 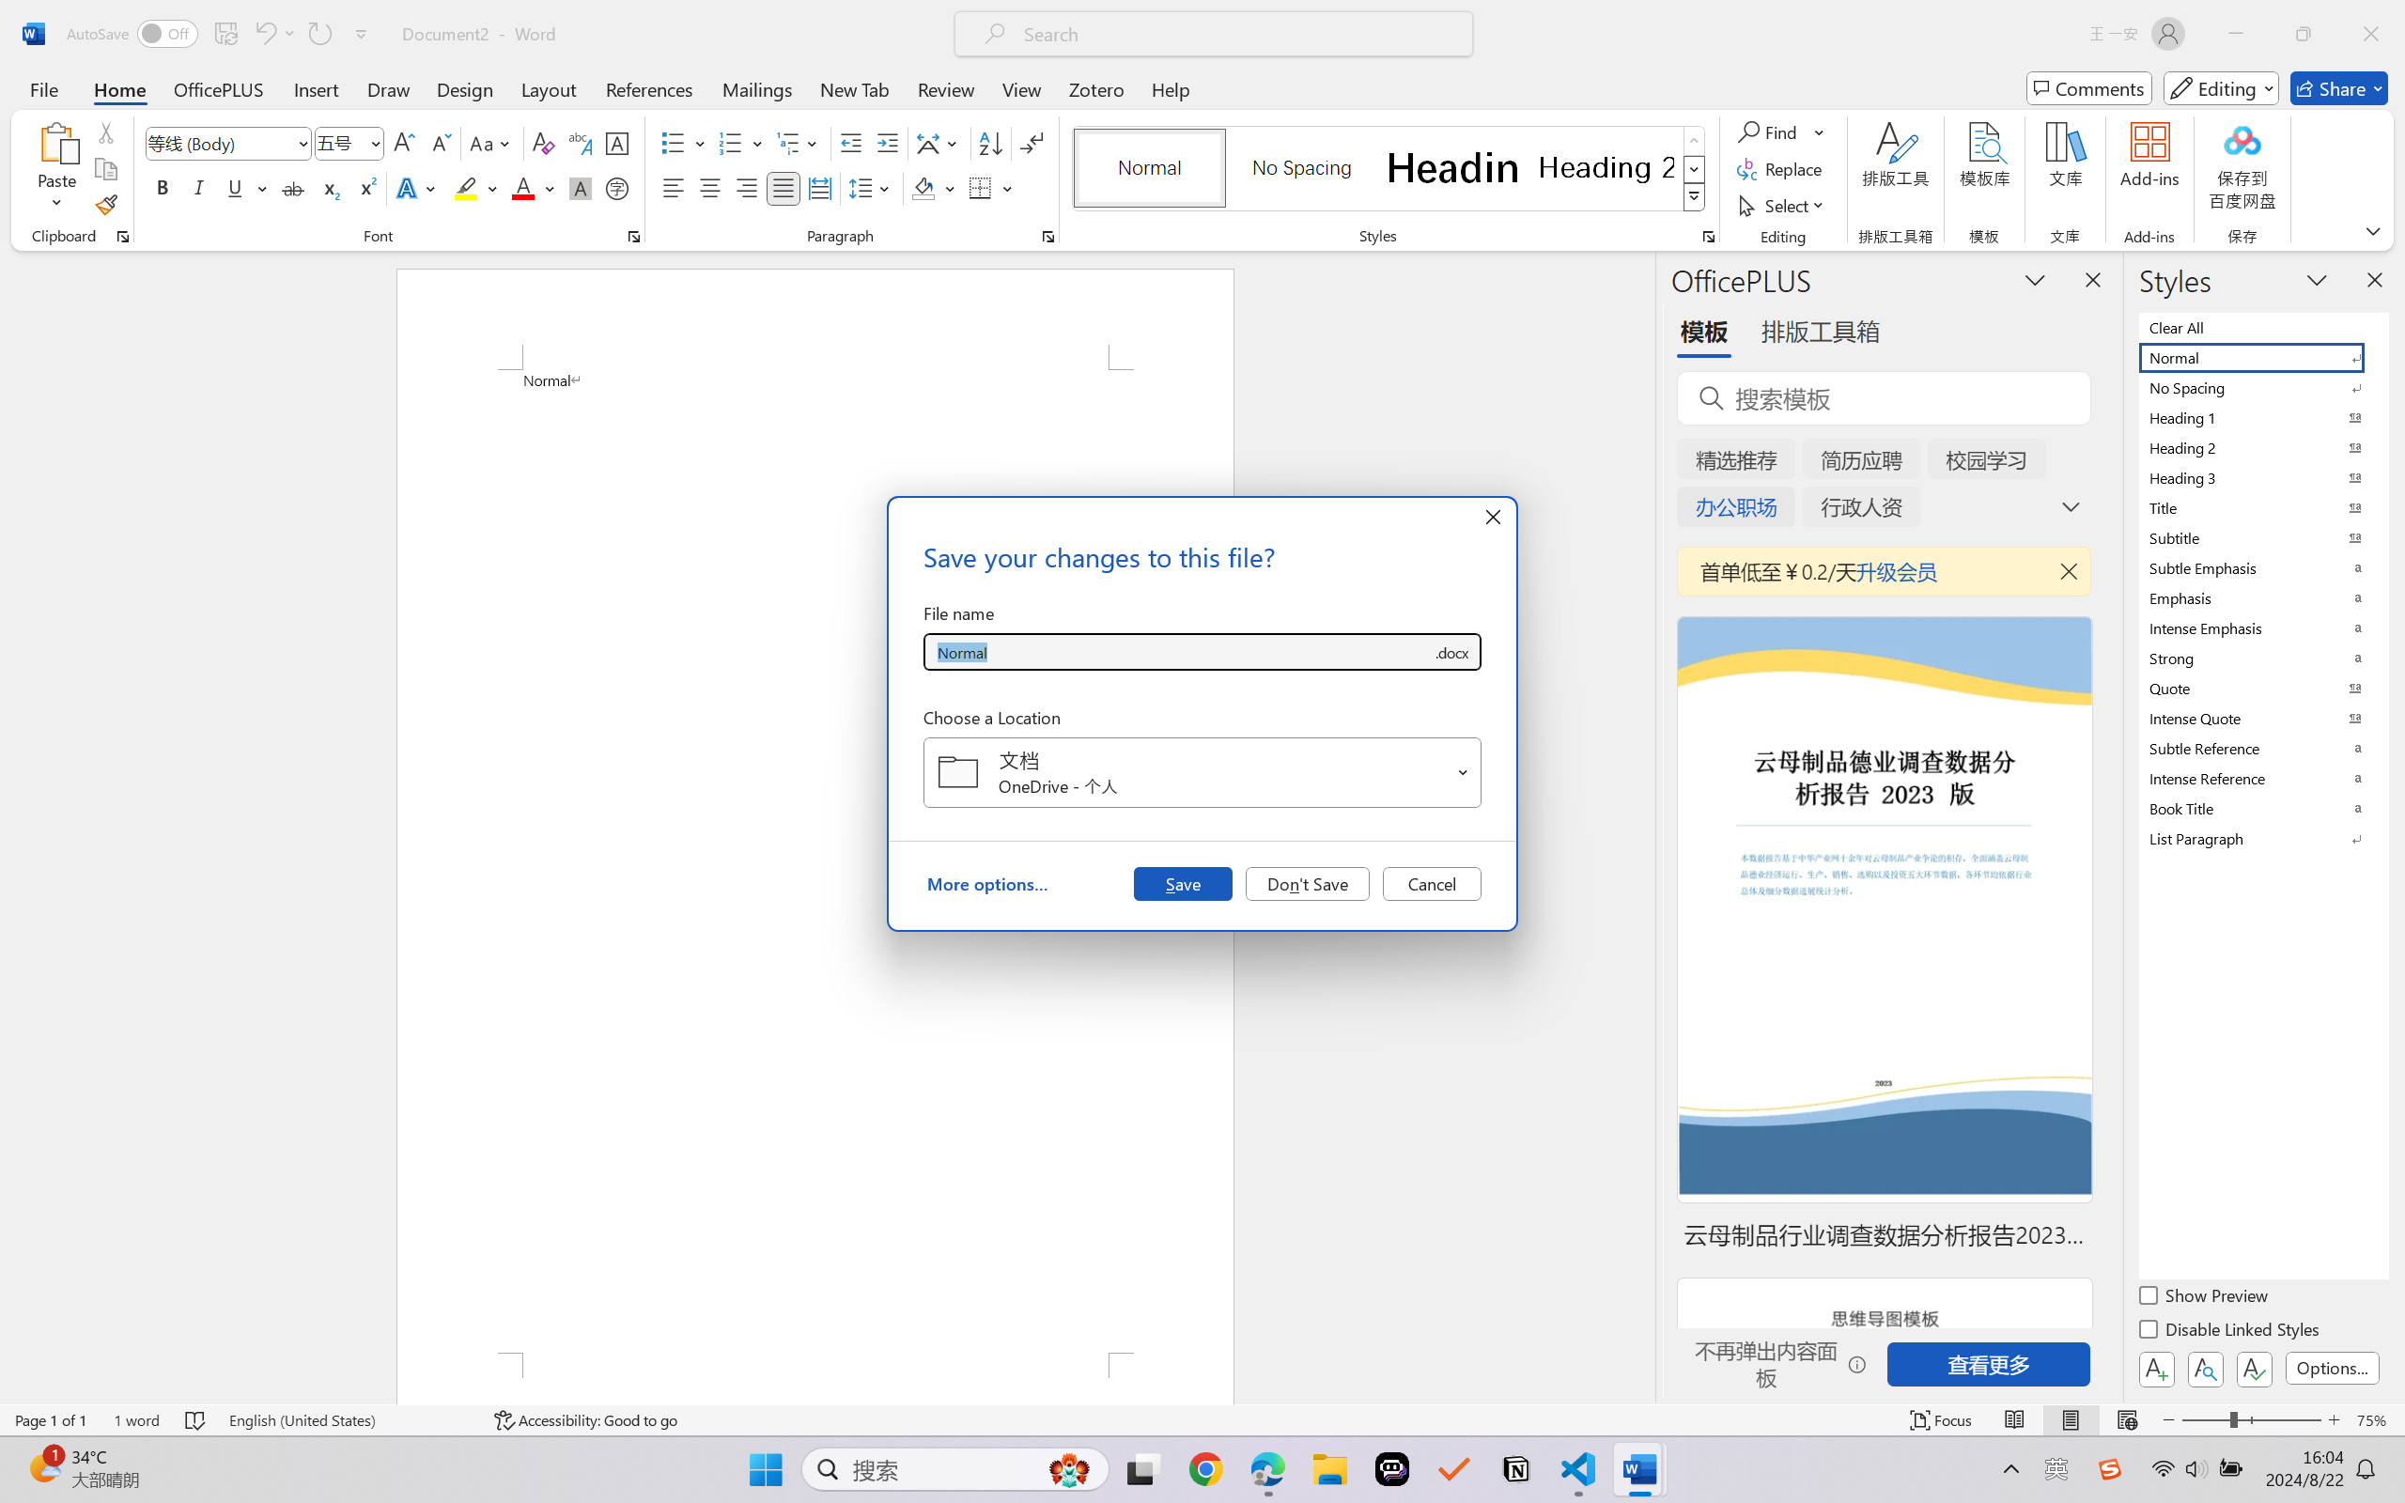 What do you see at coordinates (1464, 772) in the screenshot?
I see `Open` at bounding box center [1464, 772].